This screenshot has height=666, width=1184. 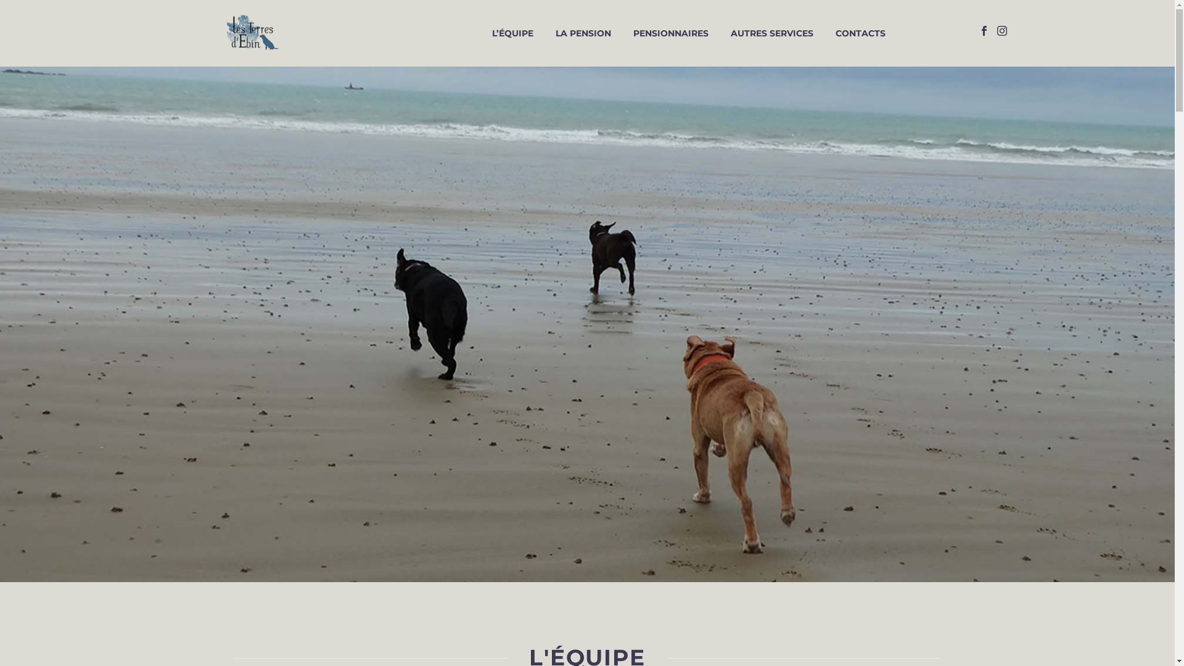 What do you see at coordinates (772, 33) in the screenshot?
I see `AUTRES SERVICES` at bounding box center [772, 33].